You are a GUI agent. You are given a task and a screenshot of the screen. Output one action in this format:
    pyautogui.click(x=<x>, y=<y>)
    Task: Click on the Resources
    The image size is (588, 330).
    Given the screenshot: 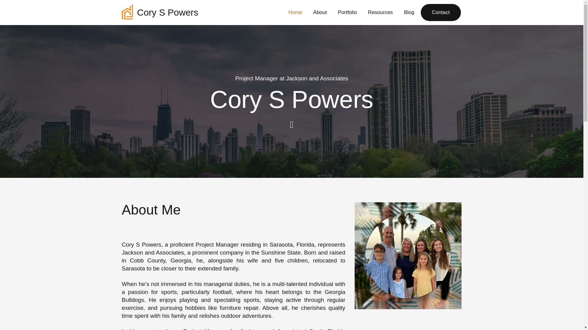 What is the action you would take?
    pyautogui.click(x=380, y=12)
    